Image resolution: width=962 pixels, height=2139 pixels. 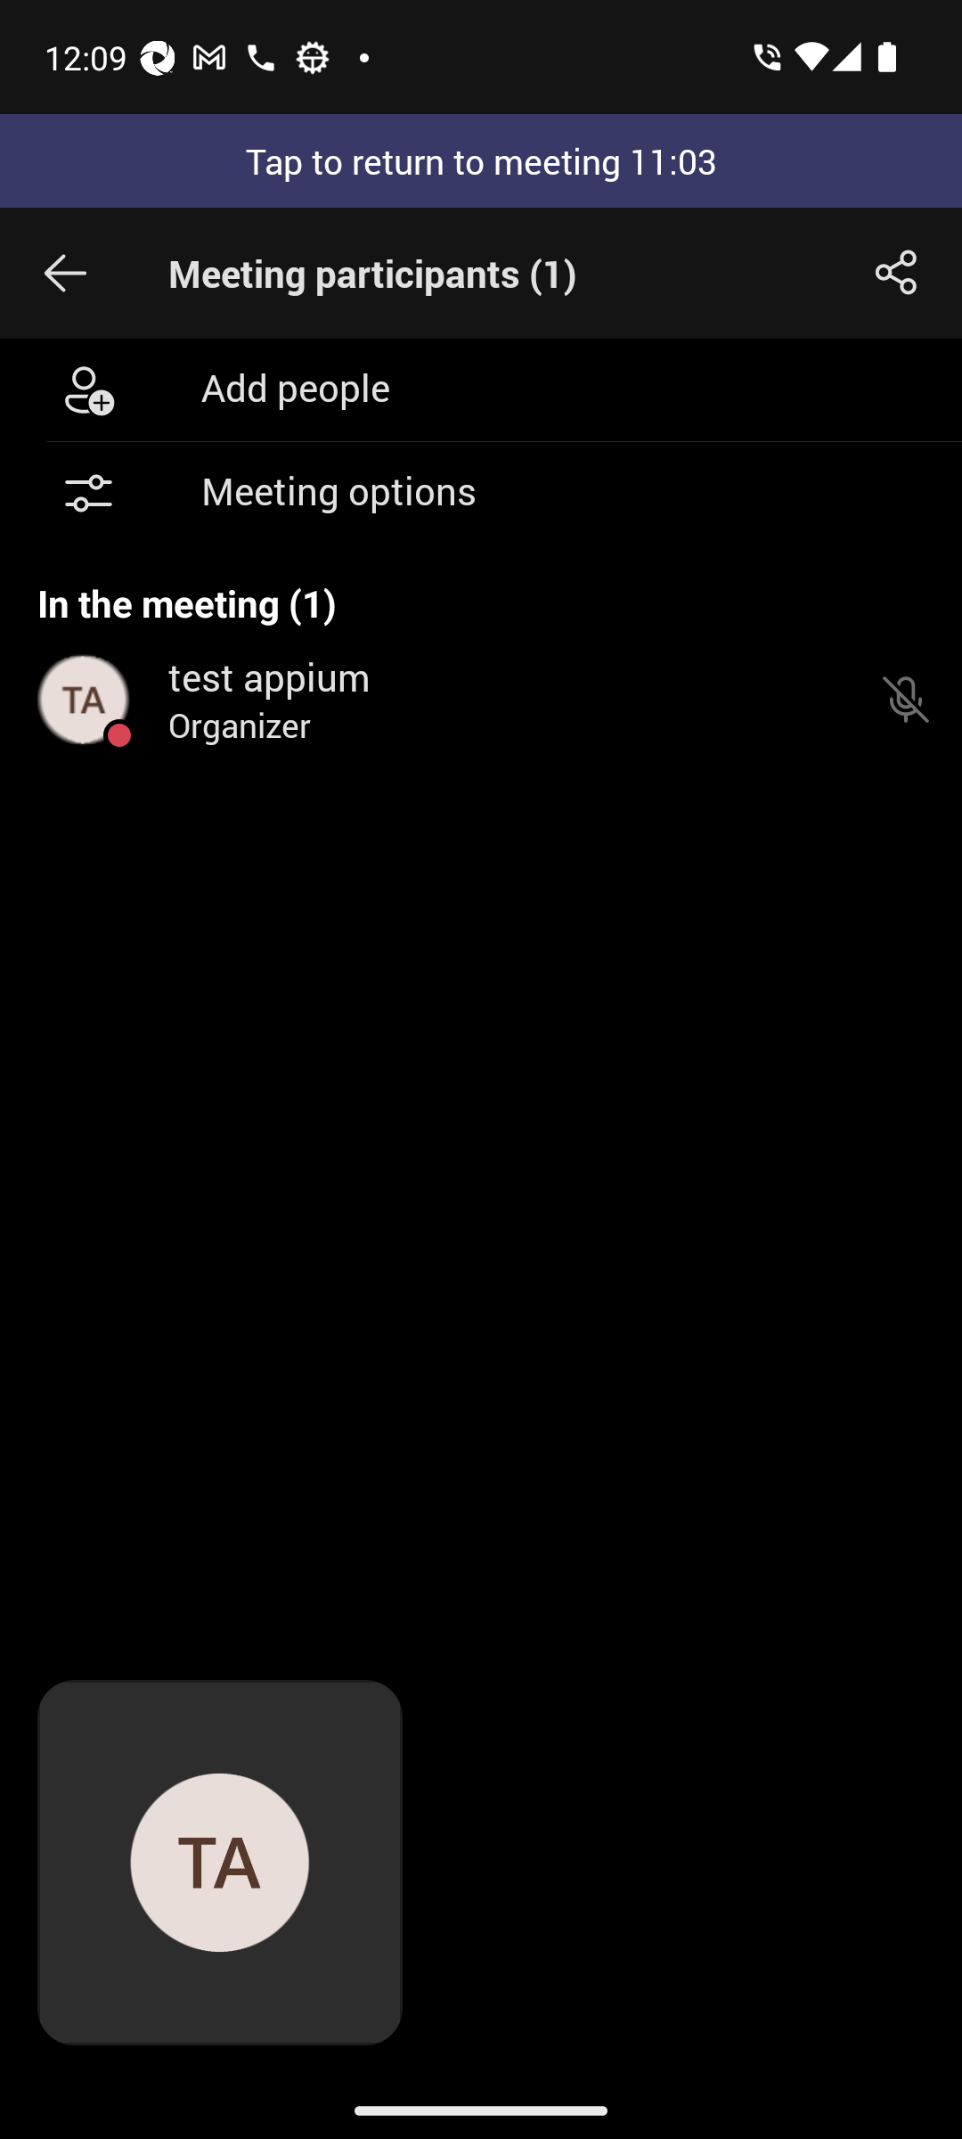 I want to click on Tap to return to meeting 11:02, so click(x=481, y=160).